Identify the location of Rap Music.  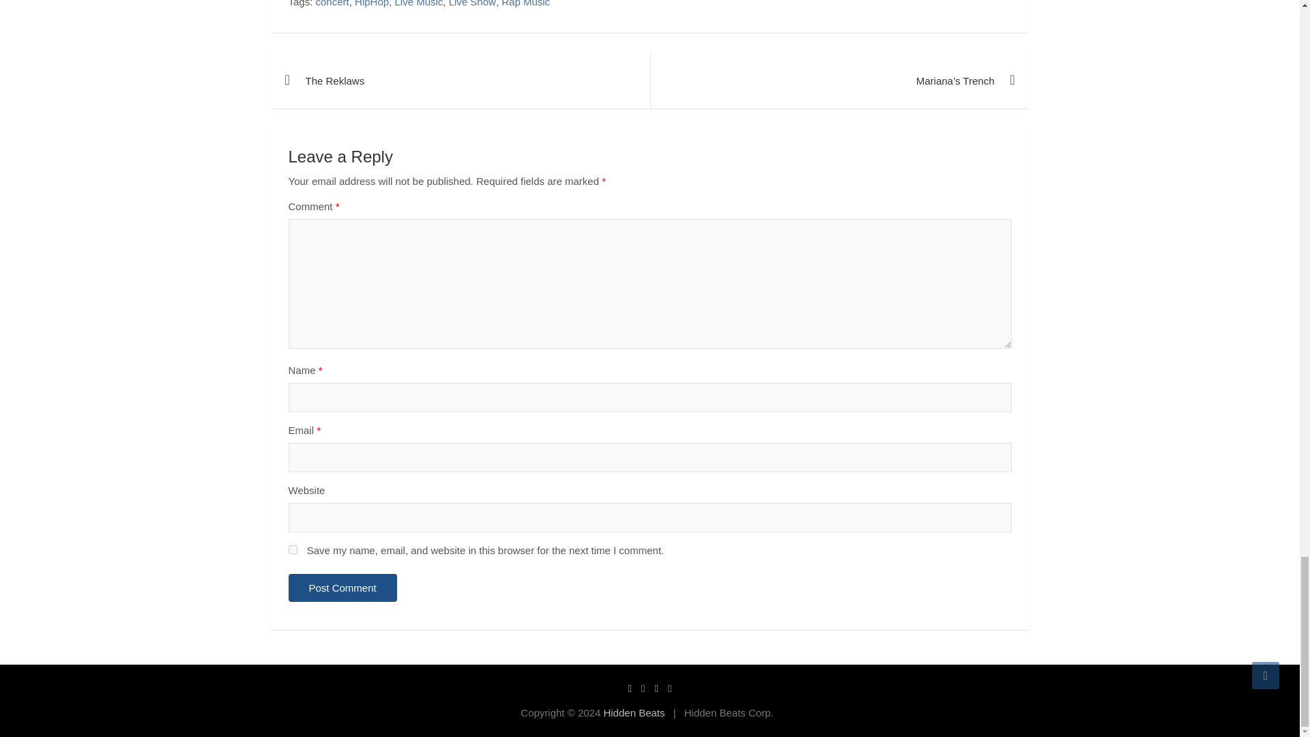
(525, 4).